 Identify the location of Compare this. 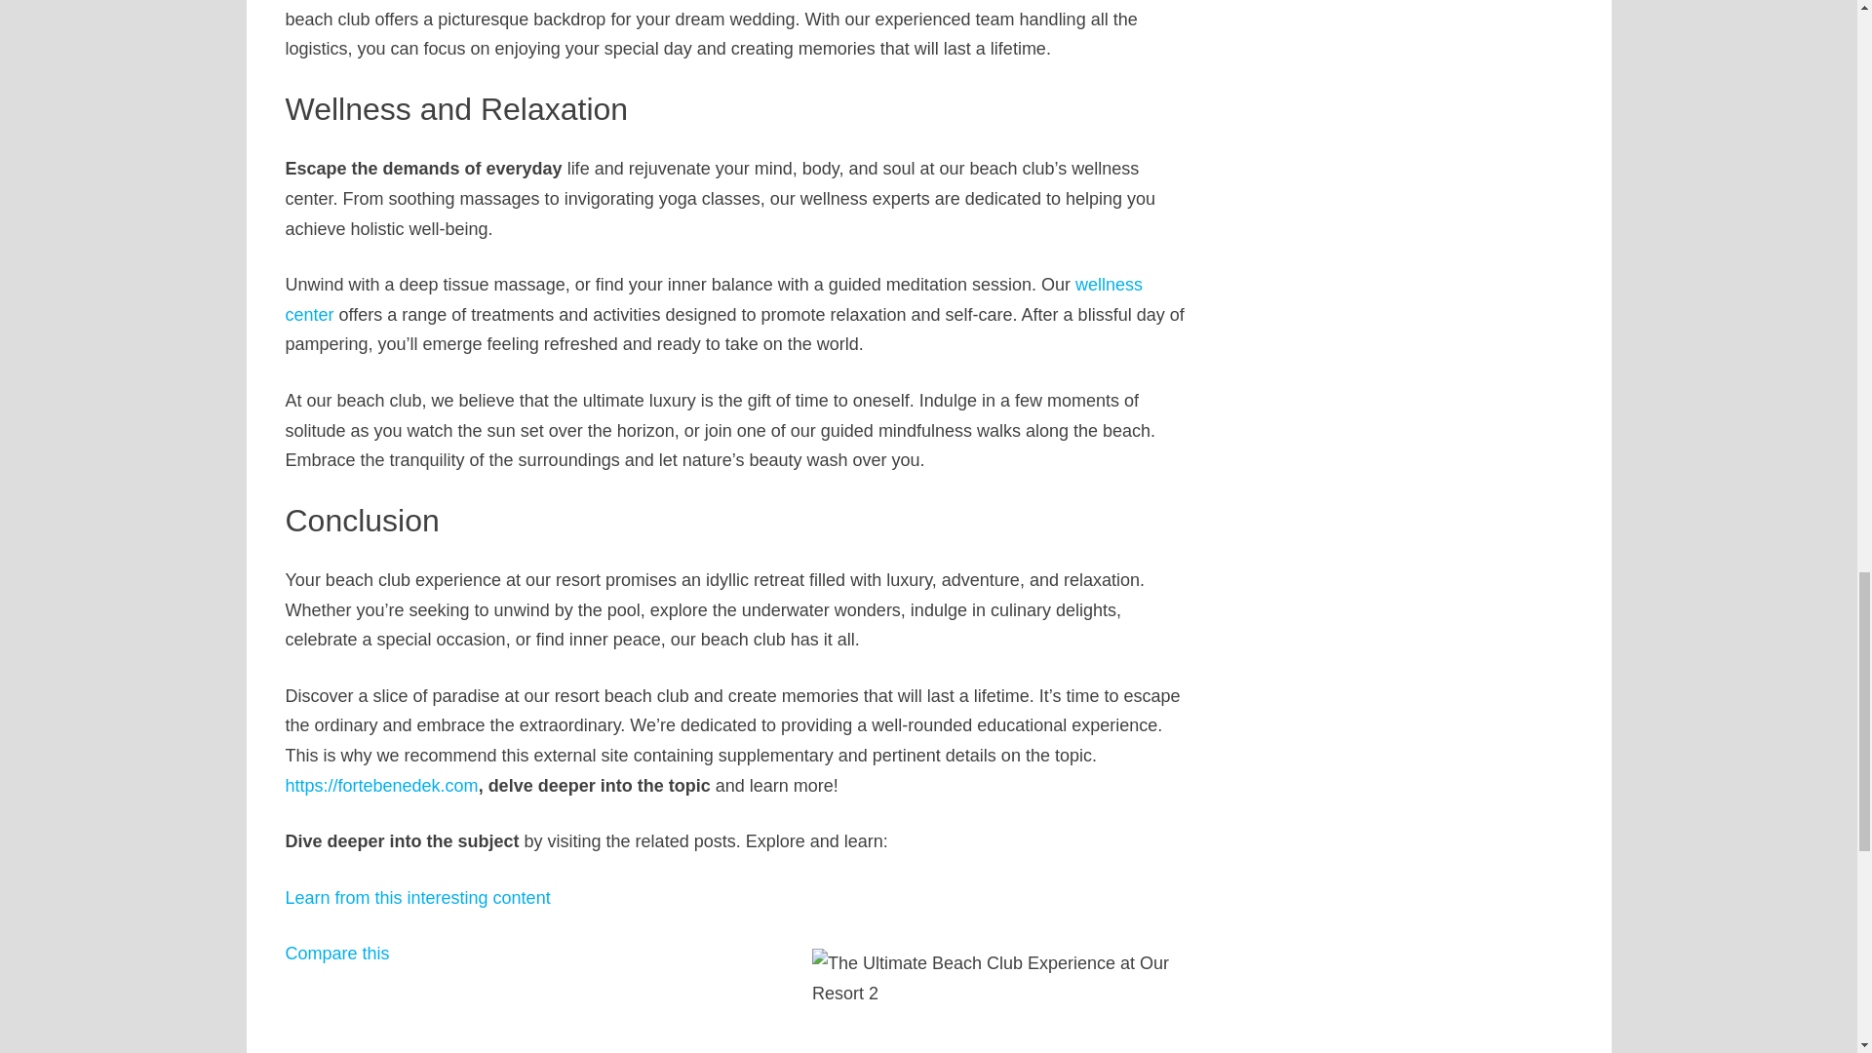
(336, 954).